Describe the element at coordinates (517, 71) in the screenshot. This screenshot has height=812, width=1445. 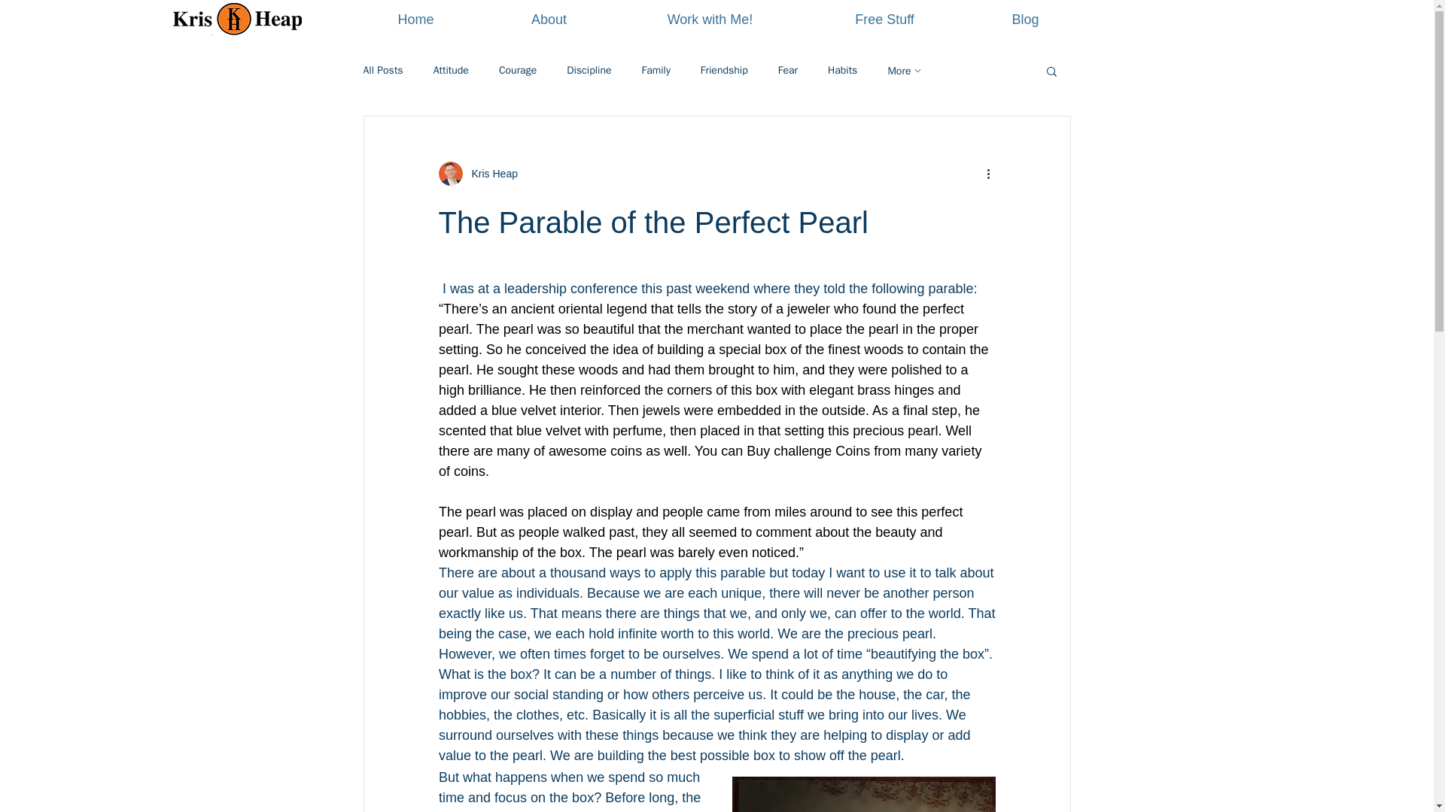
I see `Courage` at that location.